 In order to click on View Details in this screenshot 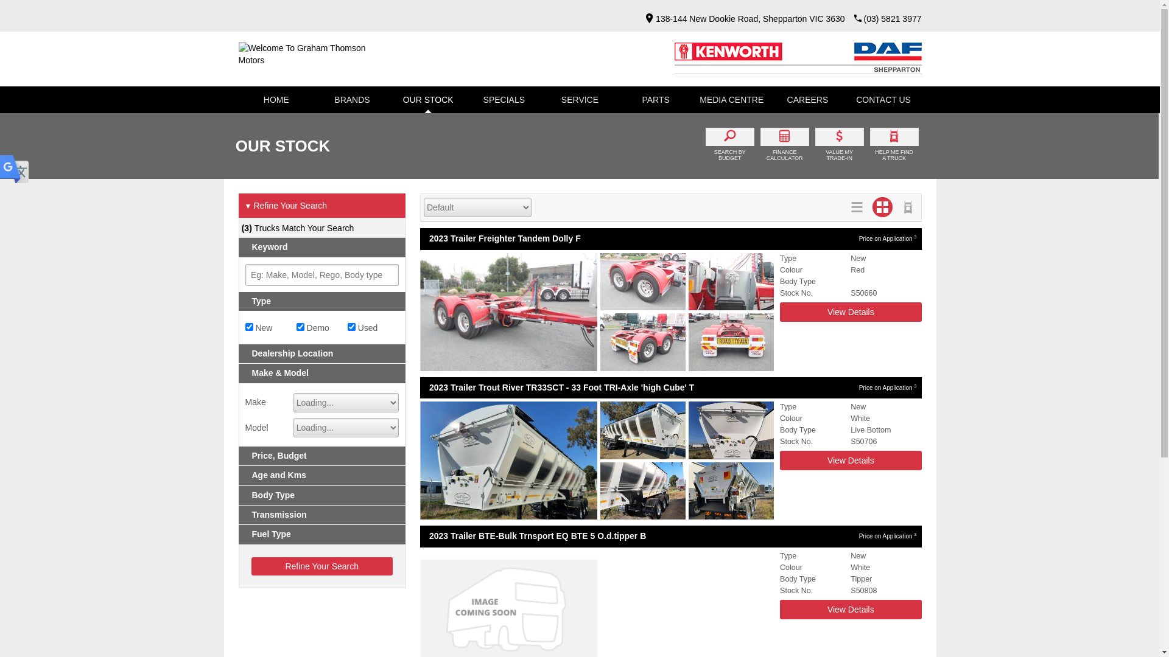, I will do `click(851, 610)`.